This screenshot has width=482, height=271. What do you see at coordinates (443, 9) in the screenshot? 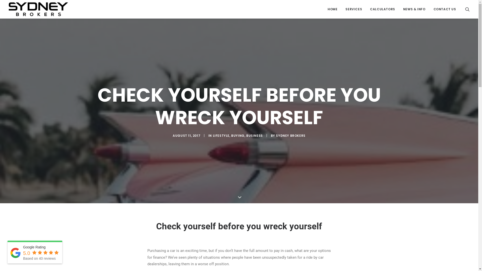
I see `CONTACT US` at bounding box center [443, 9].